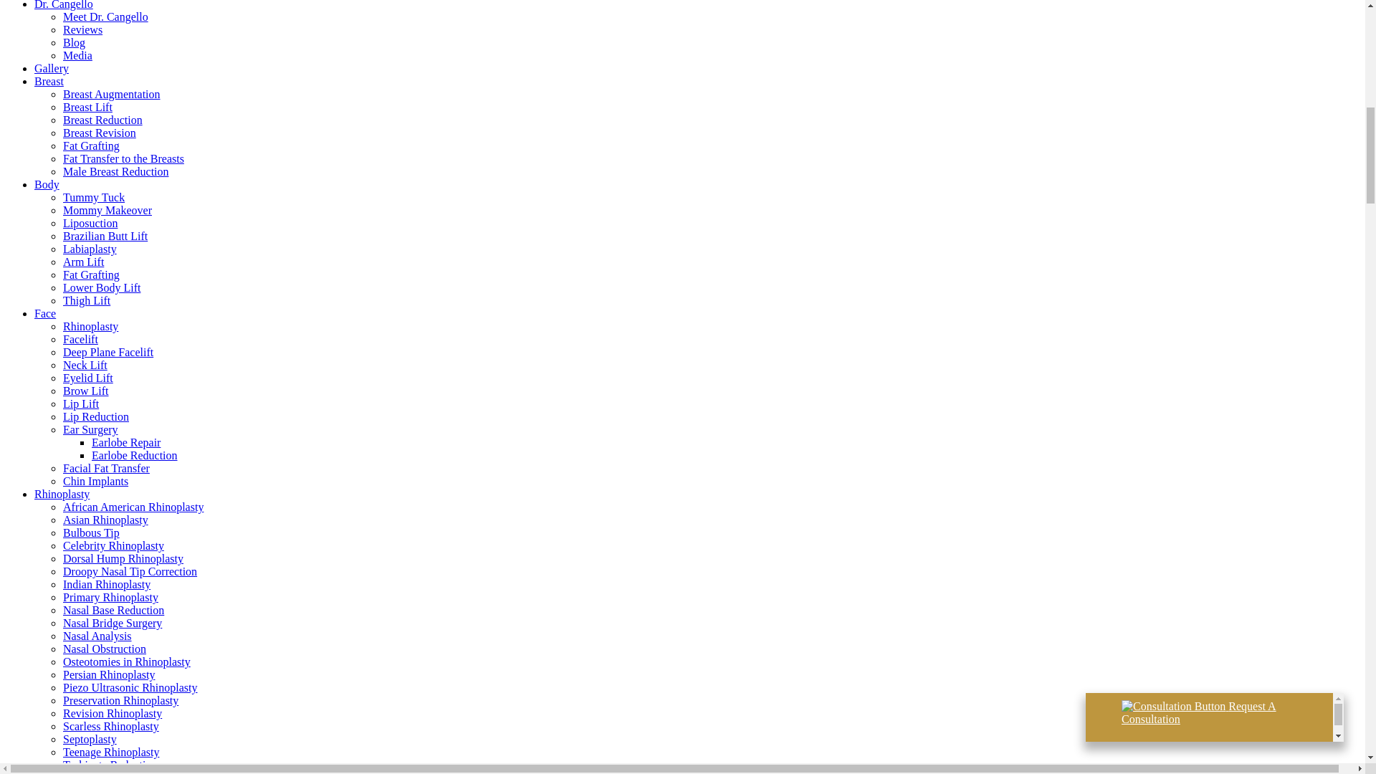  What do you see at coordinates (105, 236) in the screenshot?
I see `Brazilian Butt Lift` at bounding box center [105, 236].